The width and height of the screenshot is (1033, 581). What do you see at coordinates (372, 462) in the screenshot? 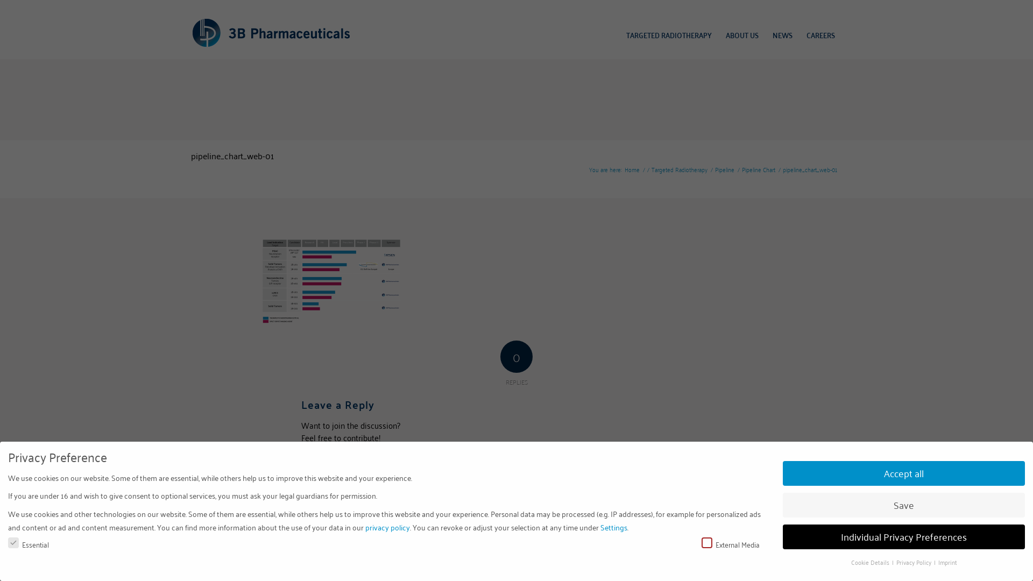
I see `logged in` at bounding box center [372, 462].